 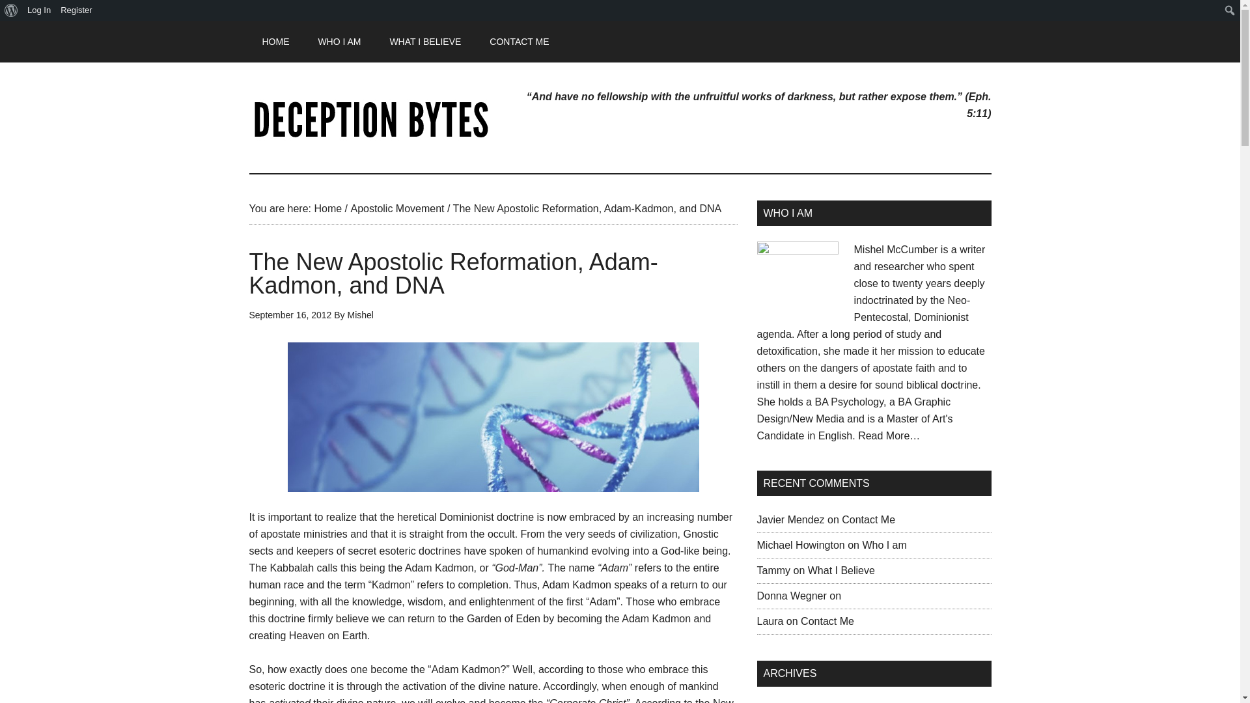 What do you see at coordinates (424, 42) in the screenshot?
I see `WHAT I BELIEVE` at bounding box center [424, 42].